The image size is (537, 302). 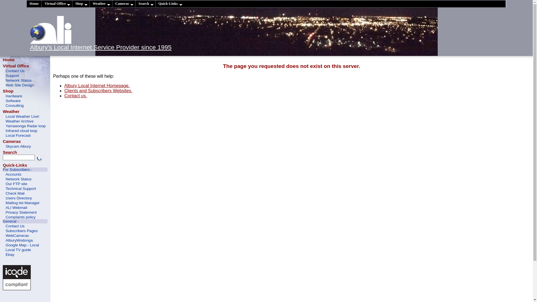 I want to click on Complaints policy, so click(x=25, y=217).